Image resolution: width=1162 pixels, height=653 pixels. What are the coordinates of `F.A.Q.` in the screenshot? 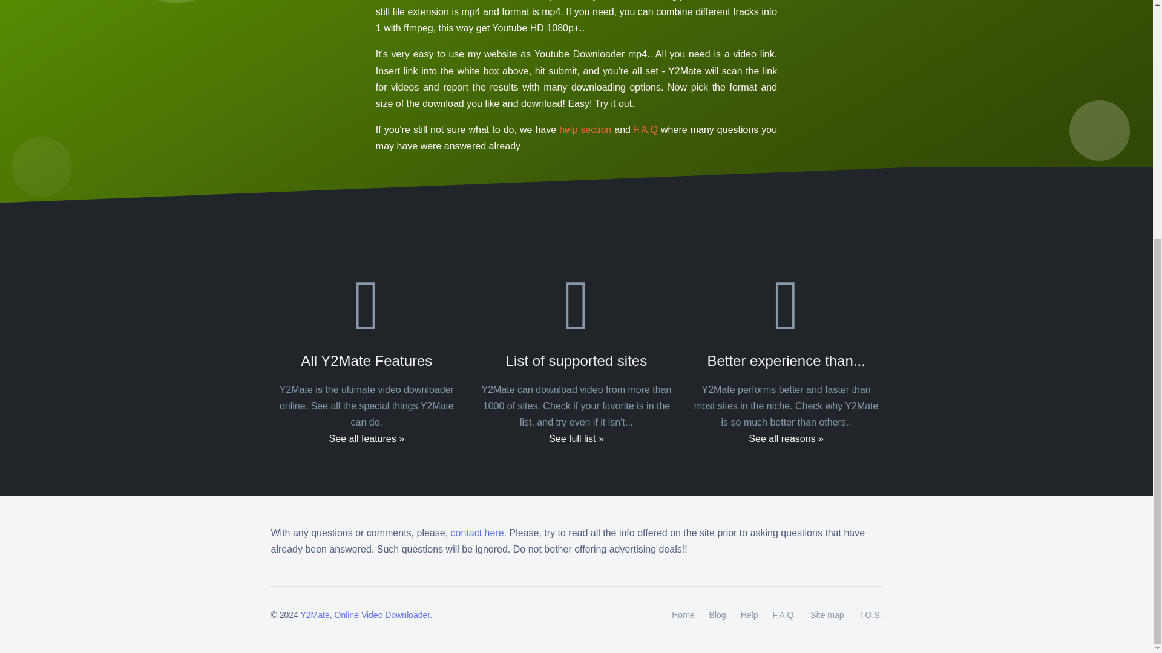 It's located at (783, 616).